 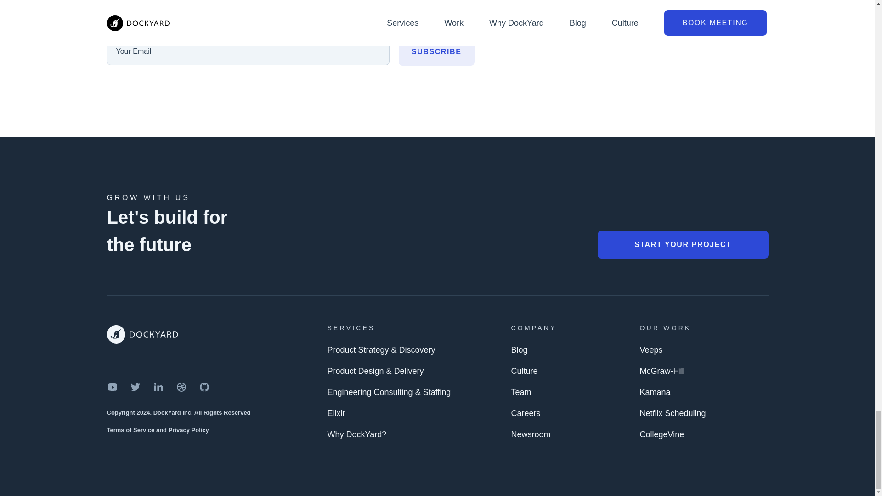 I want to click on Veeps, so click(x=650, y=350).